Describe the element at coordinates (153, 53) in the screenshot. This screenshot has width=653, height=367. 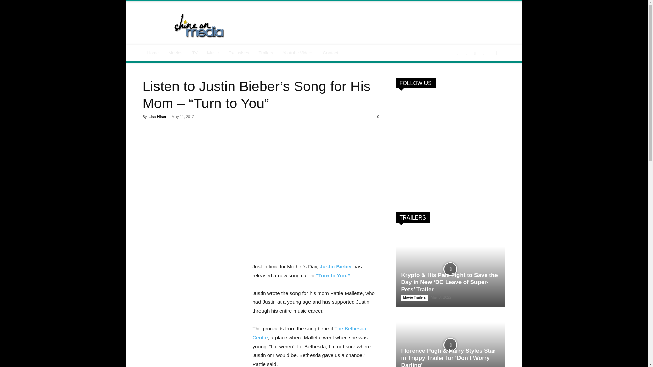
I see `Home` at that location.